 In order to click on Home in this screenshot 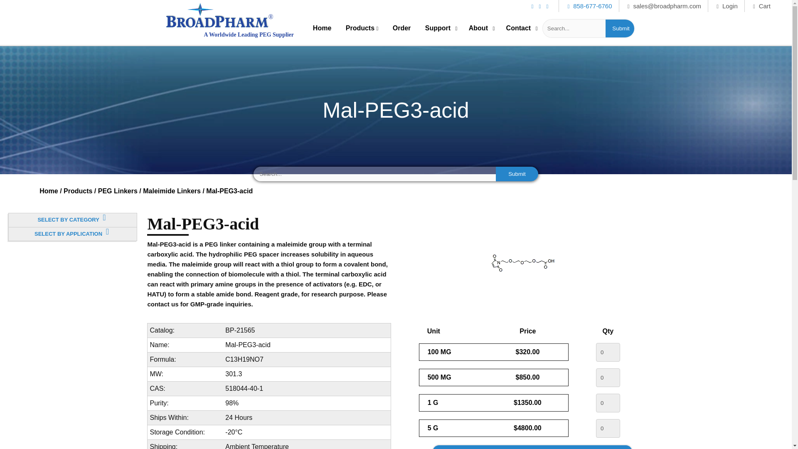, I will do `click(322, 28)`.